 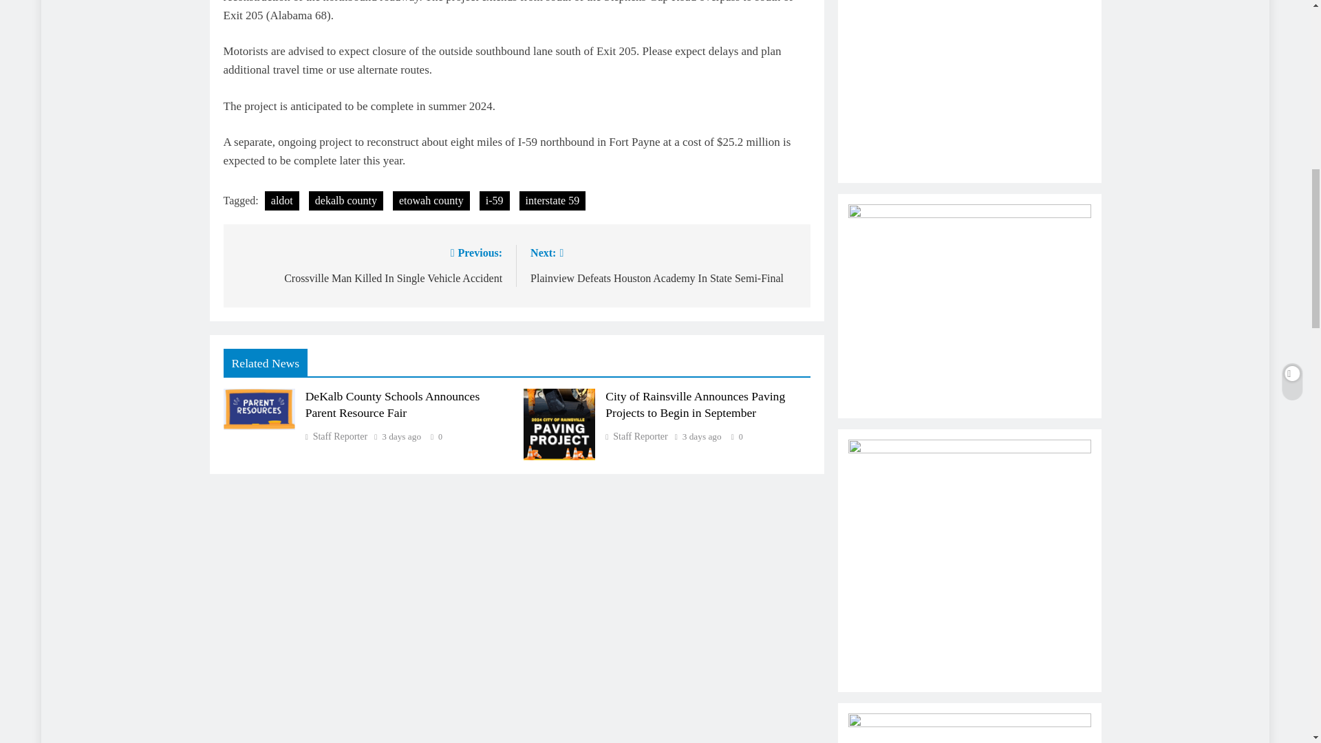 I want to click on dekalb county, so click(x=345, y=200).